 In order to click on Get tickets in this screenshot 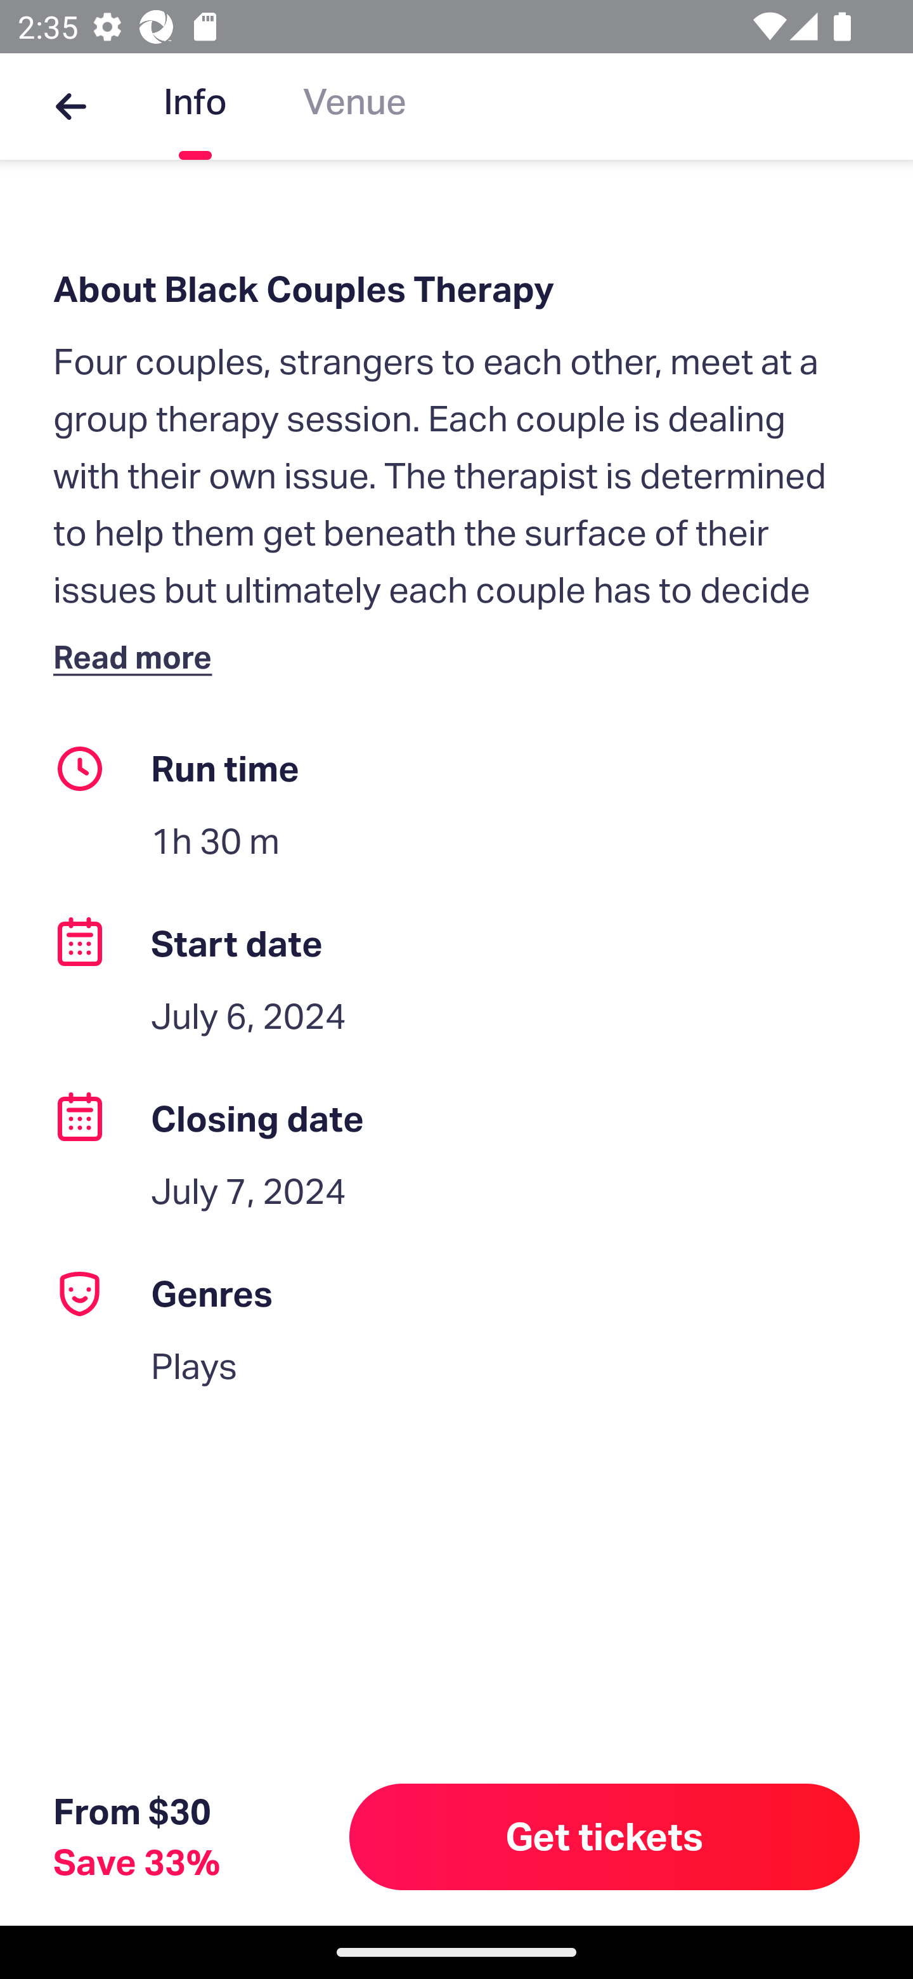, I will do `click(605, 1836)`.